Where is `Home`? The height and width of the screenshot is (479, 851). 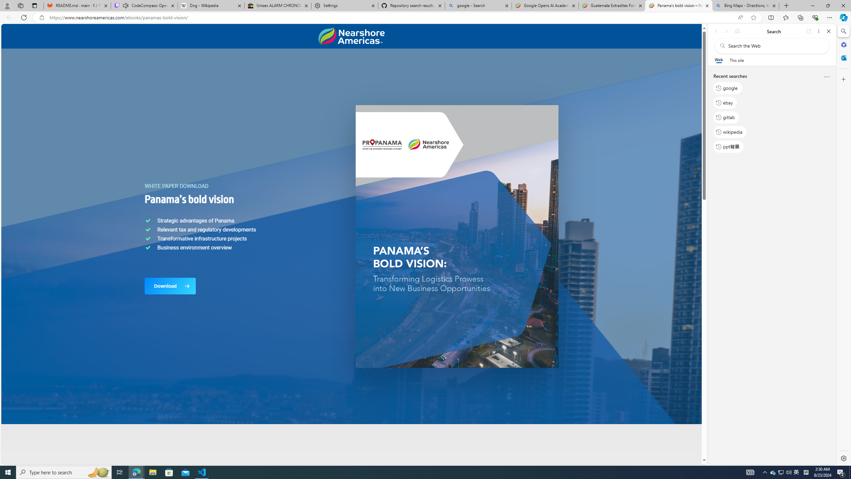
Home is located at coordinates (737, 31).